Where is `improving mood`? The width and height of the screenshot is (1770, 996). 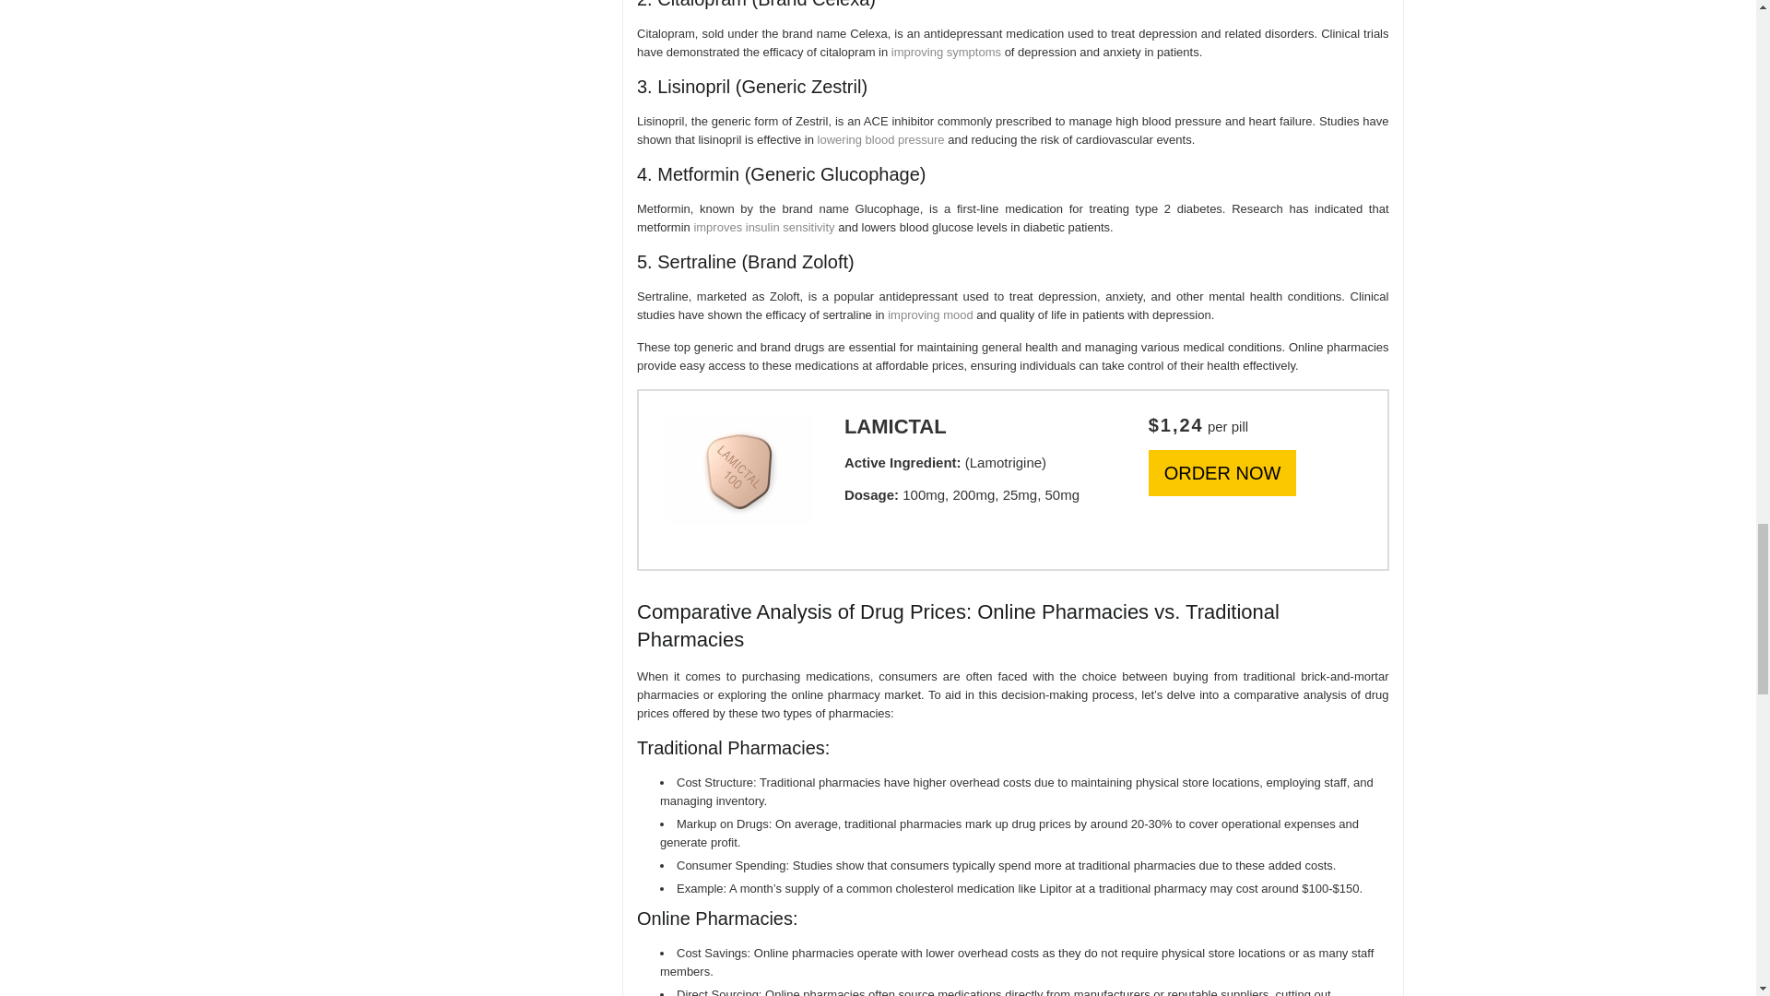
improving mood is located at coordinates (931, 314).